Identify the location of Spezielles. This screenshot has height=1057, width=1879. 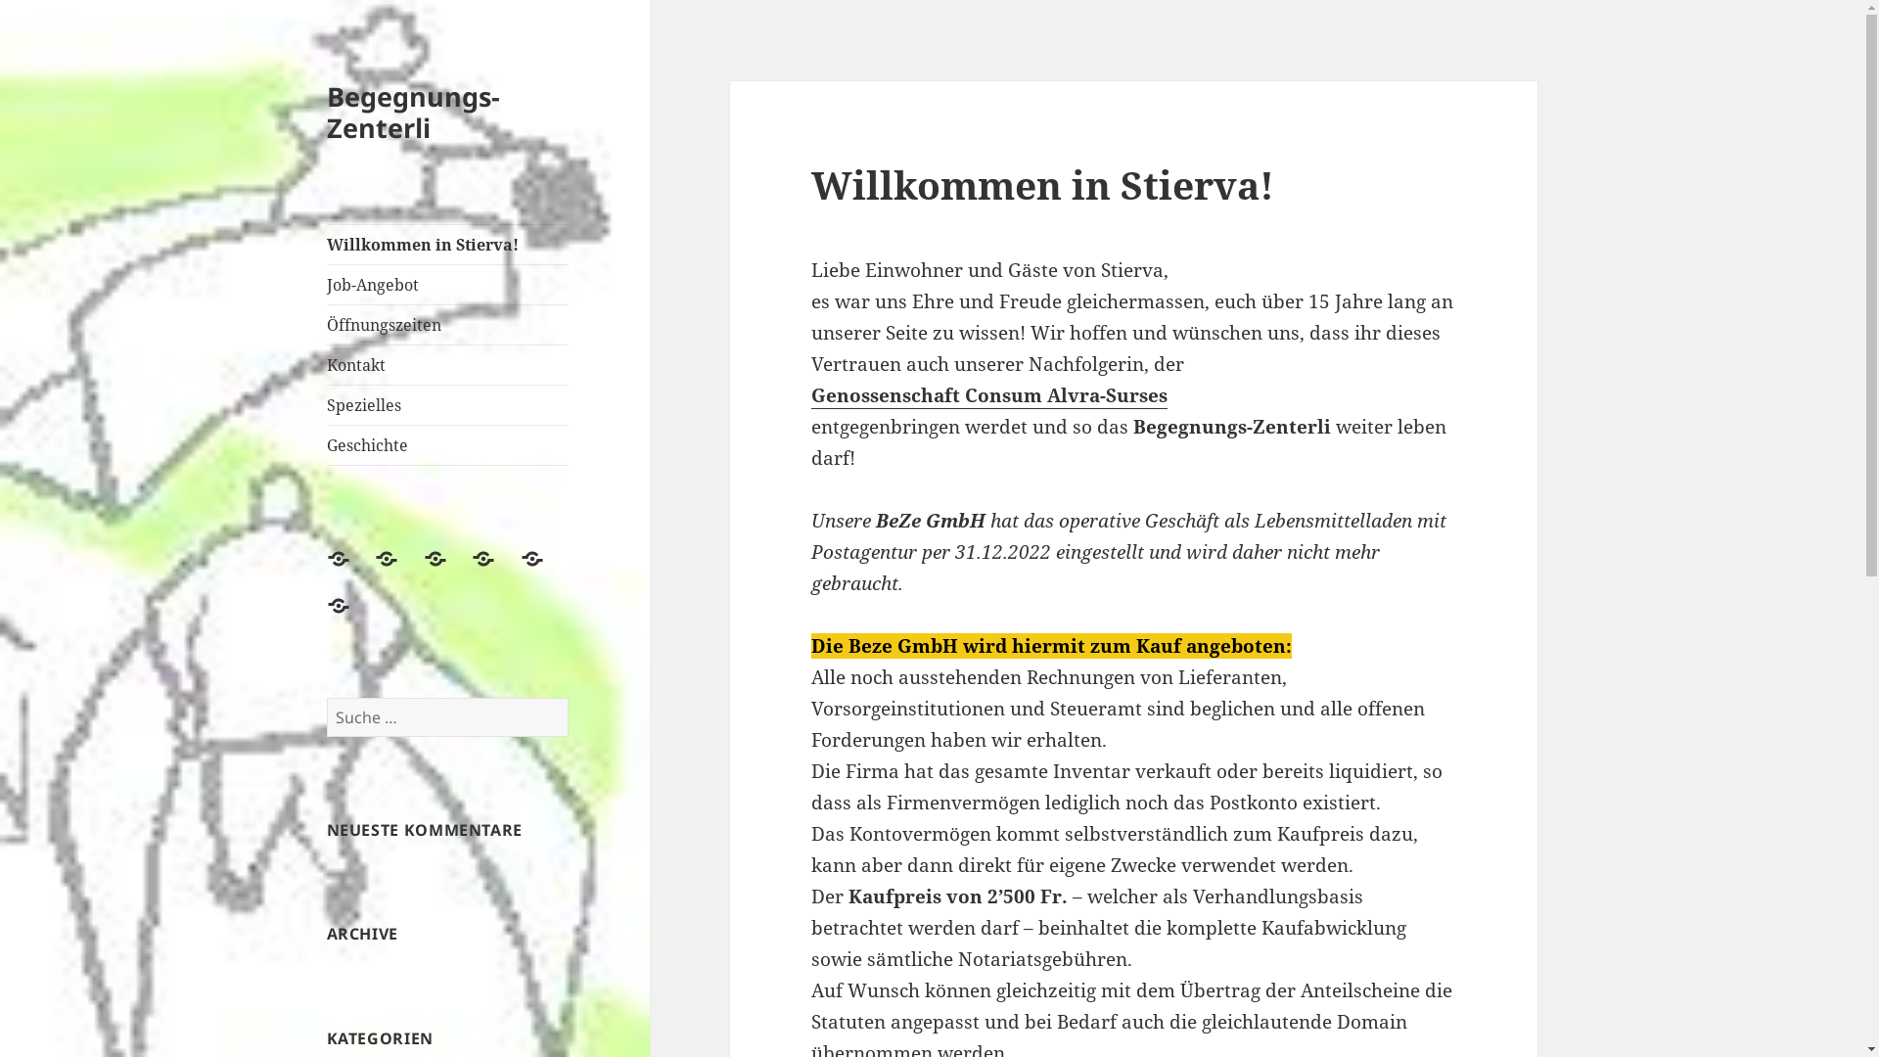
(544, 571).